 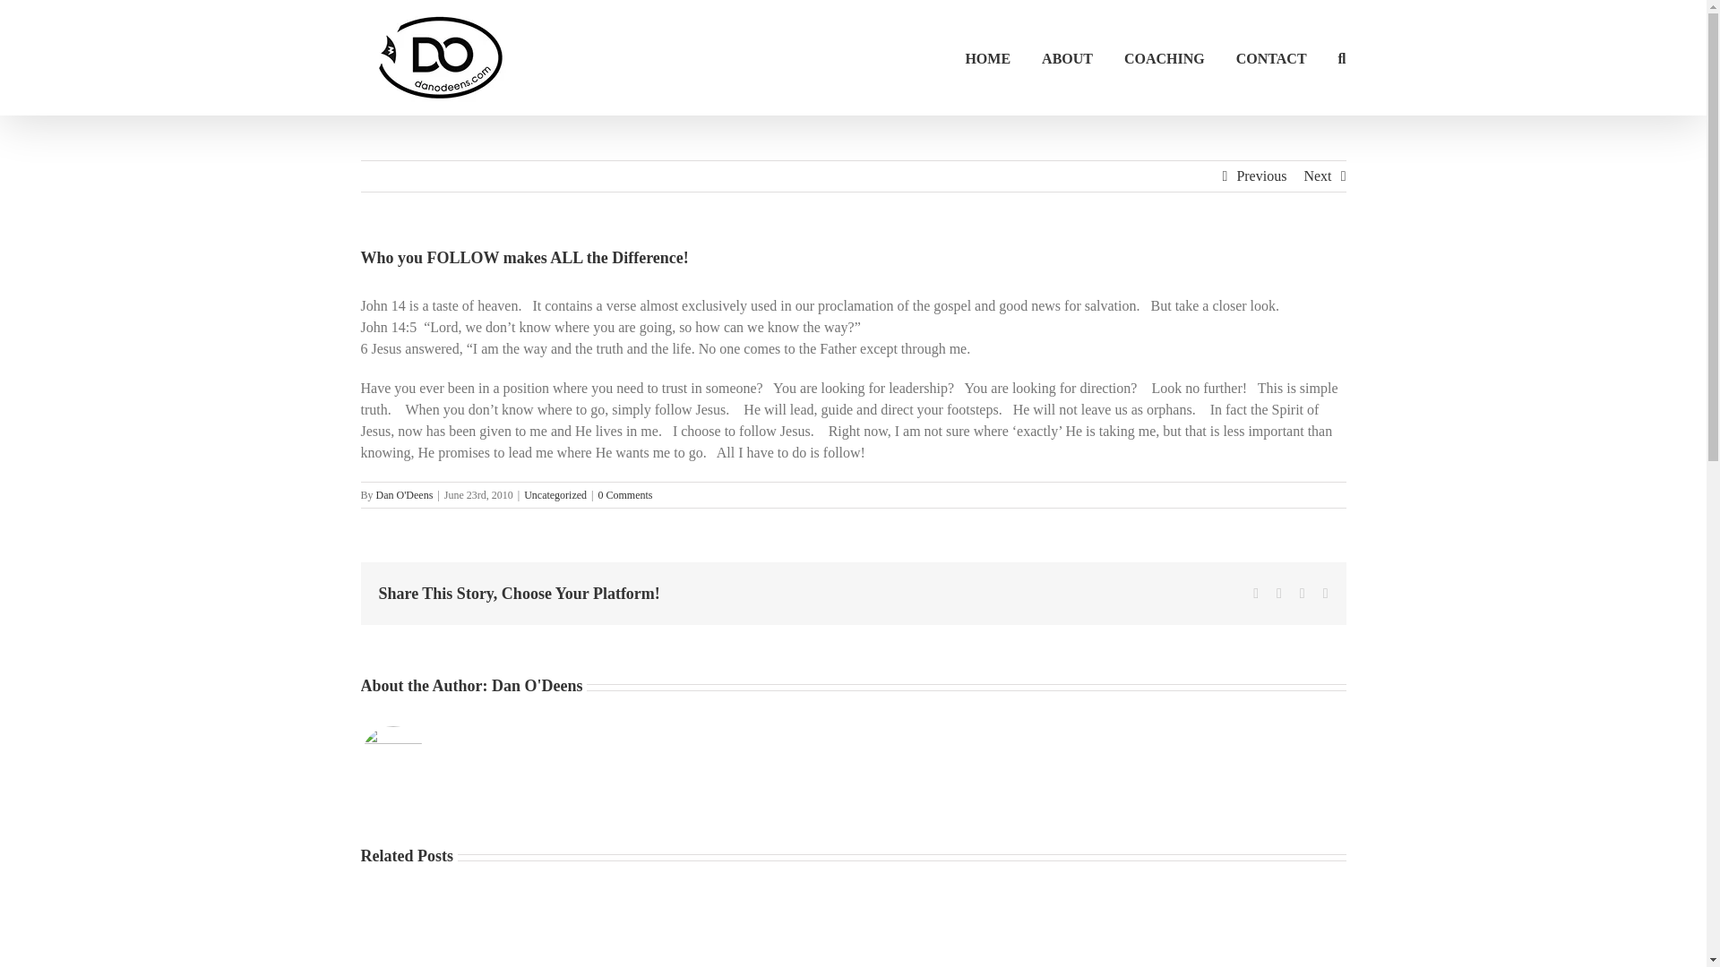 I want to click on Next, so click(x=1317, y=175).